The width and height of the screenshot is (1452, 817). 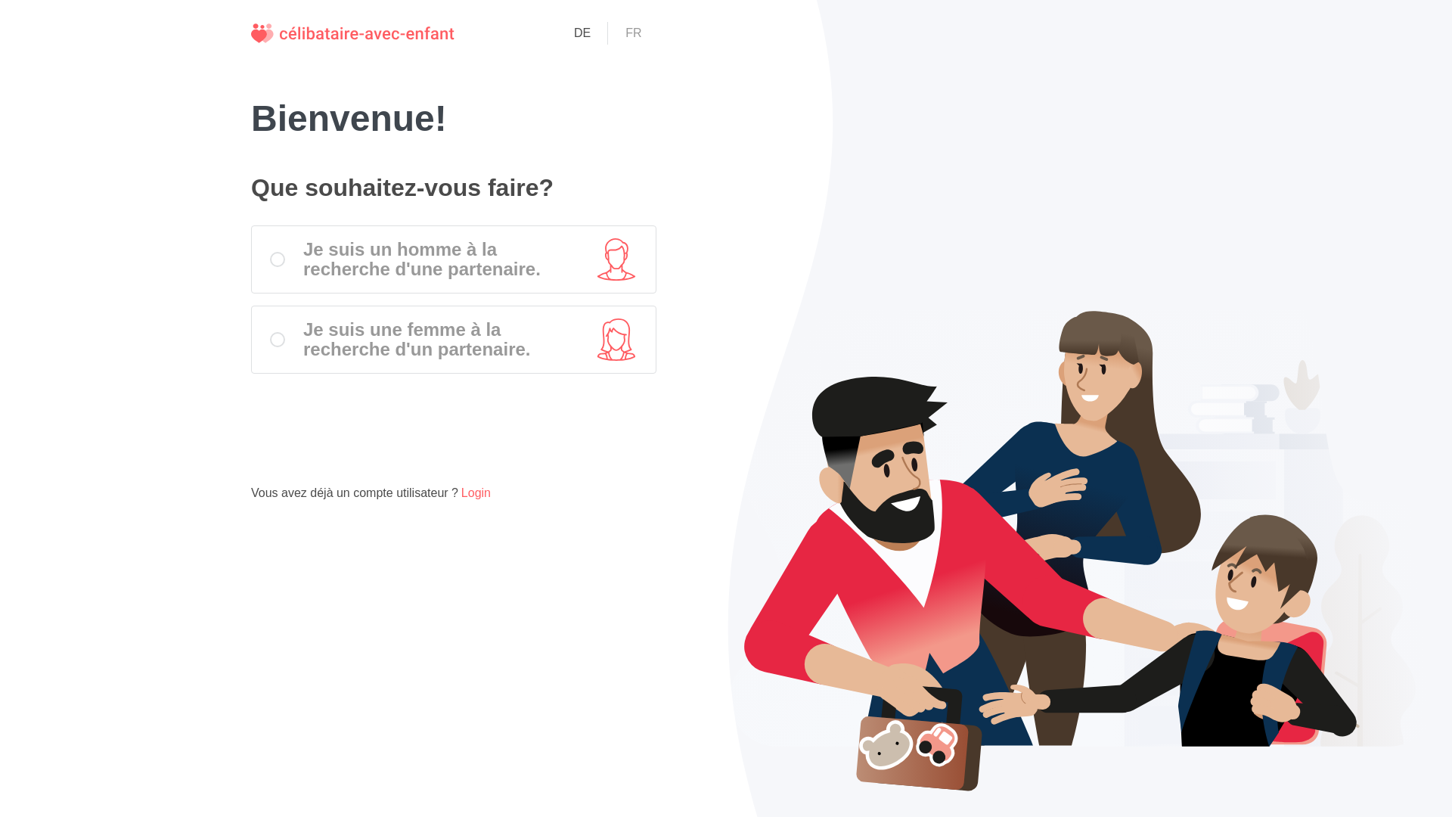 What do you see at coordinates (582, 33) in the screenshot?
I see `DE` at bounding box center [582, 33].